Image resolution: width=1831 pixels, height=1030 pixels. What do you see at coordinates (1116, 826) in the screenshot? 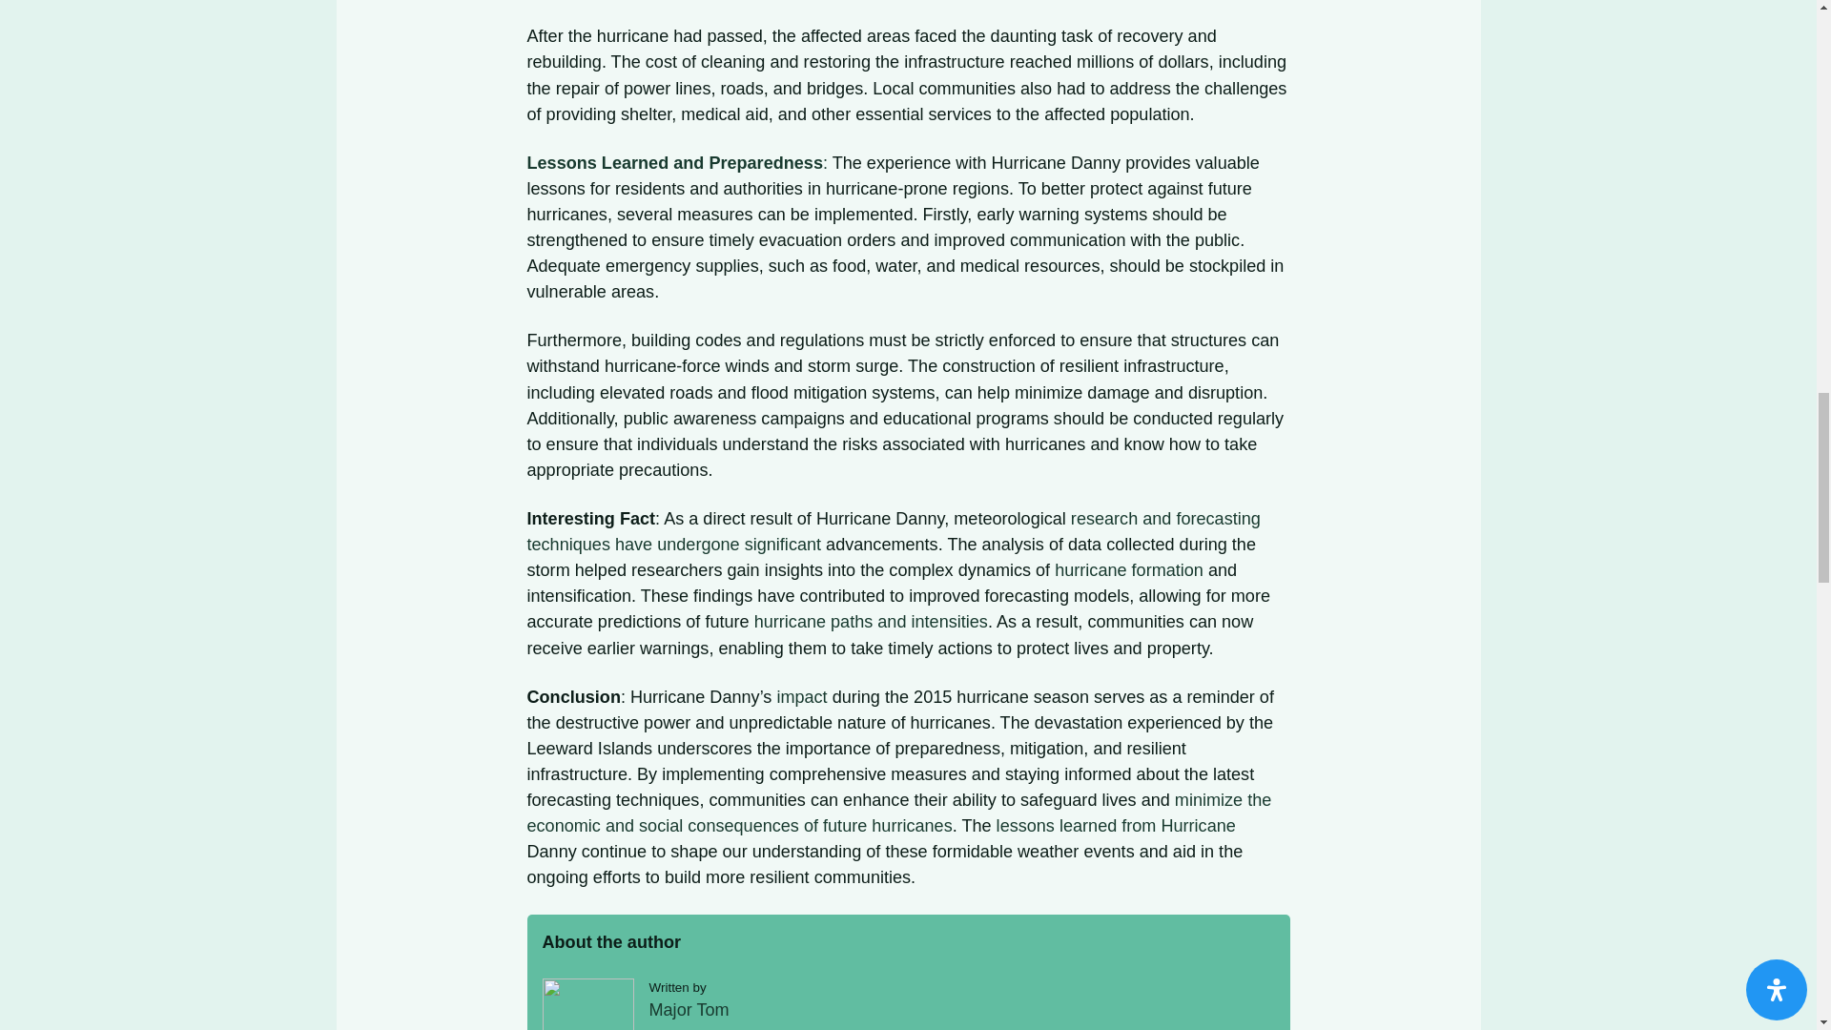
I see `lessons learned from Hurricane` at bounding box center [1116, 826].